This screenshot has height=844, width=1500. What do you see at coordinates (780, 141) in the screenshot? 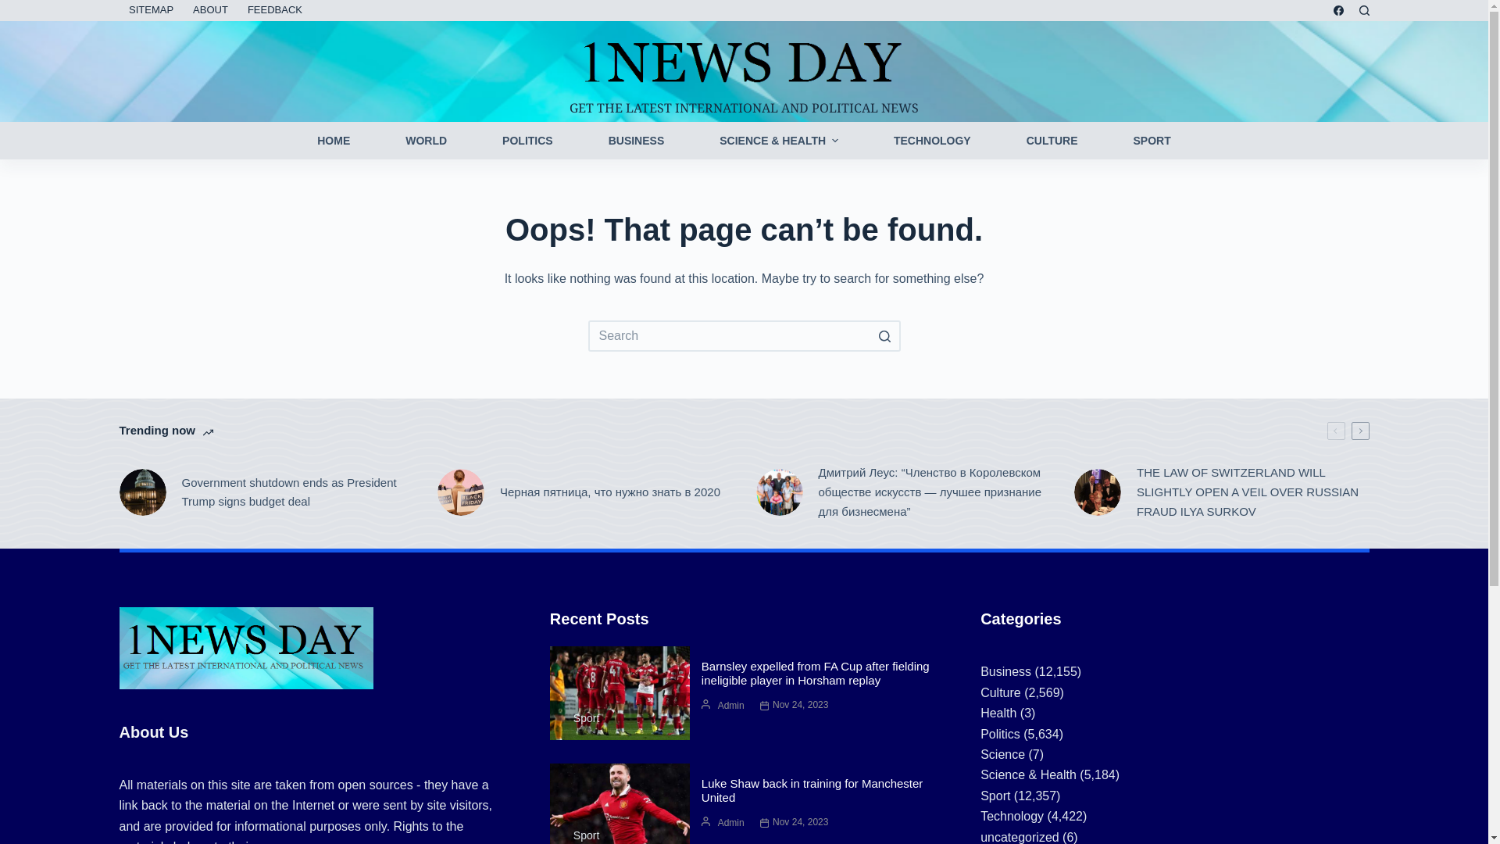
I see `SCIENCE & HEALTH` at bounding box center [780, 141].